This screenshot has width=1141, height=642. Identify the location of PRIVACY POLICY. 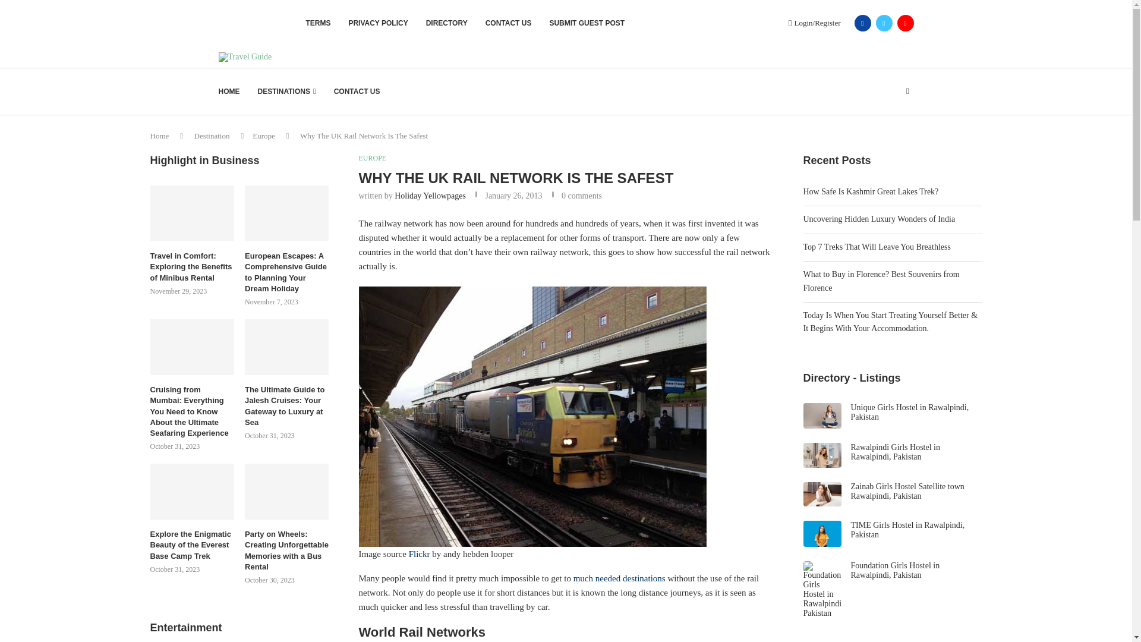
(377, 23).